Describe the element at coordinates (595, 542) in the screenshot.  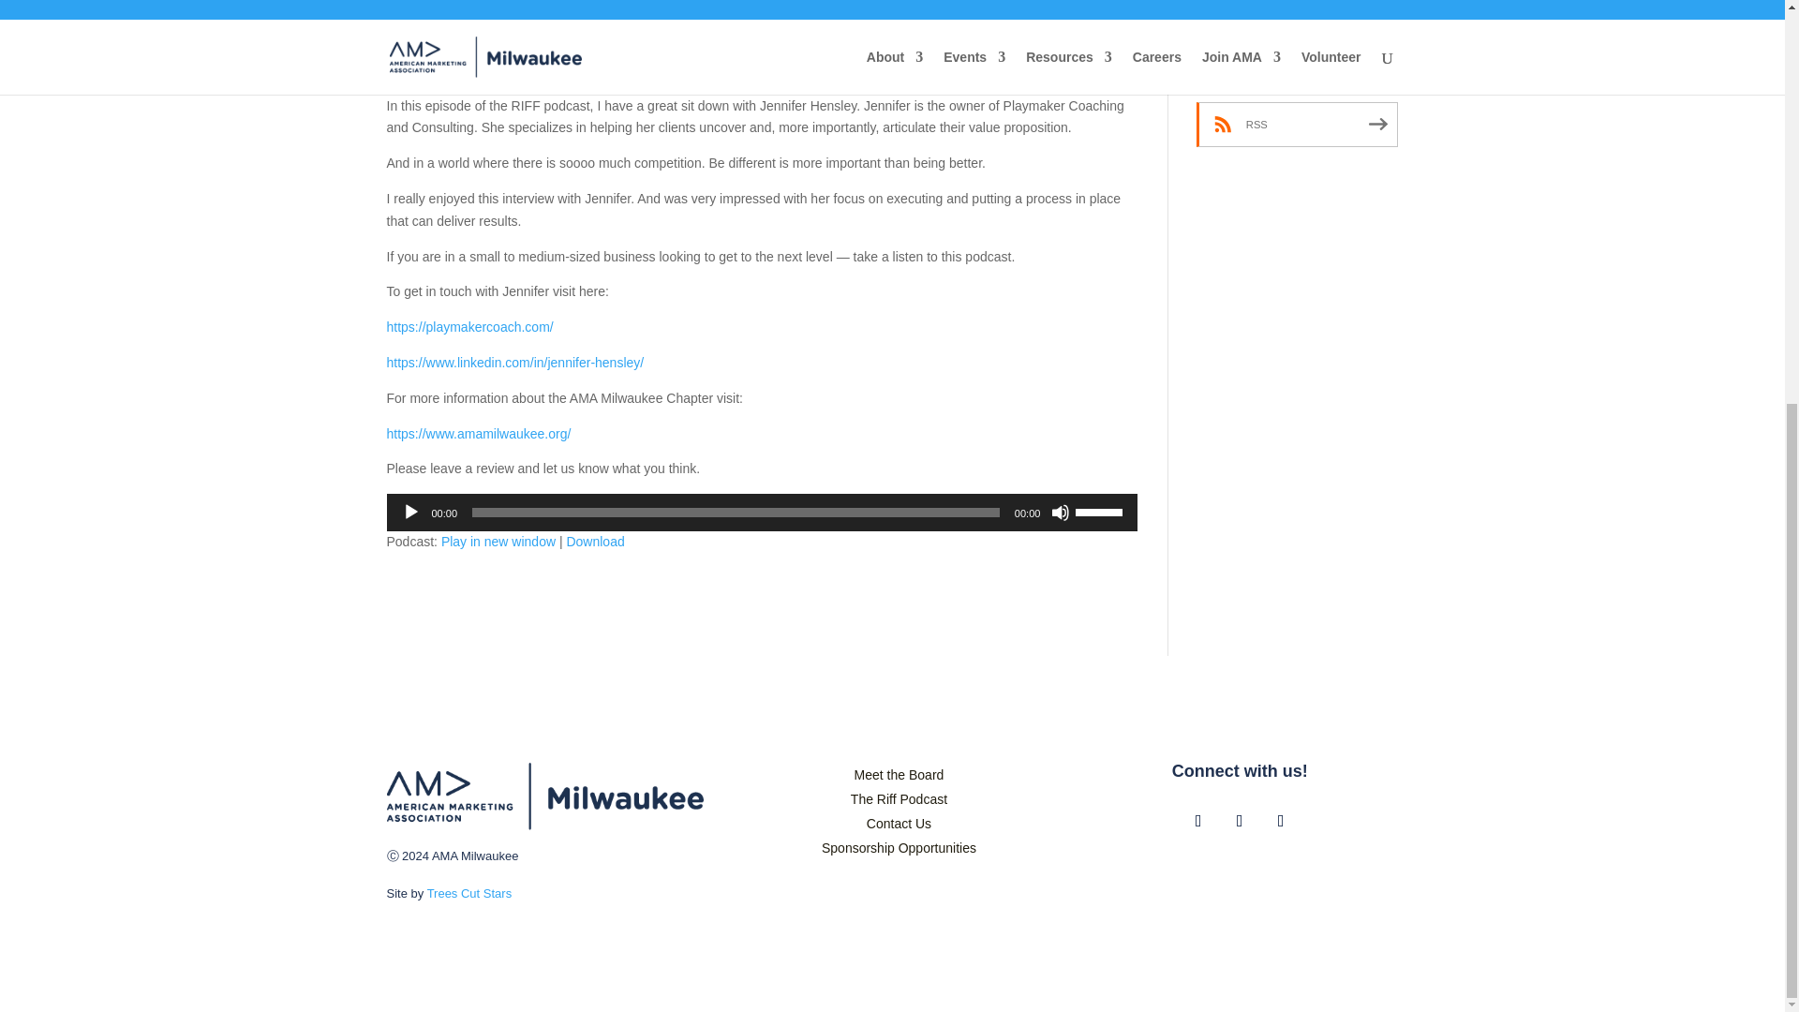
I see `Download` at that location.